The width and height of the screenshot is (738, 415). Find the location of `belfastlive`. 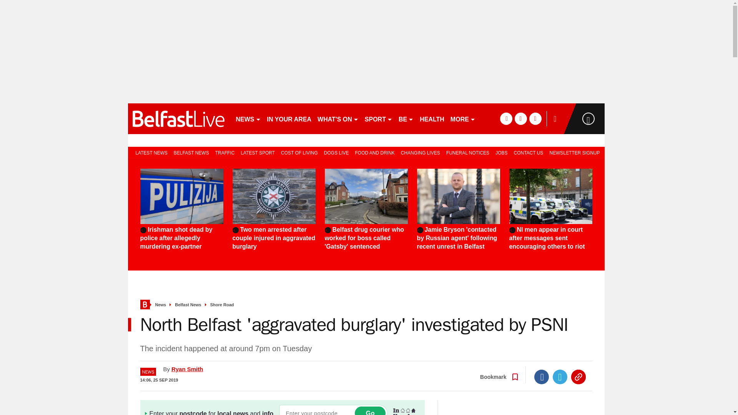

belfastlive is located at coordinates (178, 118).